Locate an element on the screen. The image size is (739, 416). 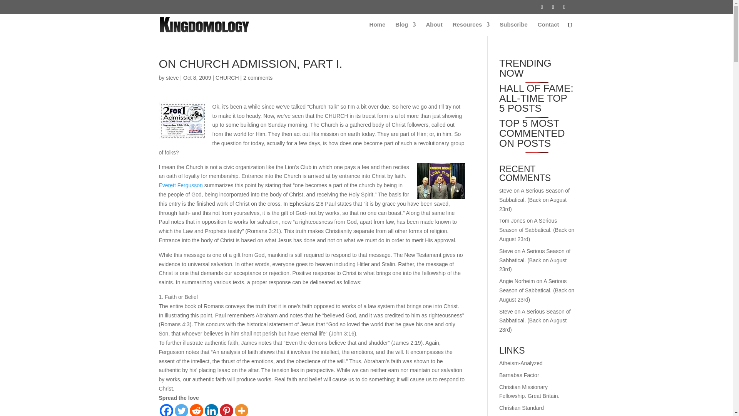
About is located at coordinates (433, 29).